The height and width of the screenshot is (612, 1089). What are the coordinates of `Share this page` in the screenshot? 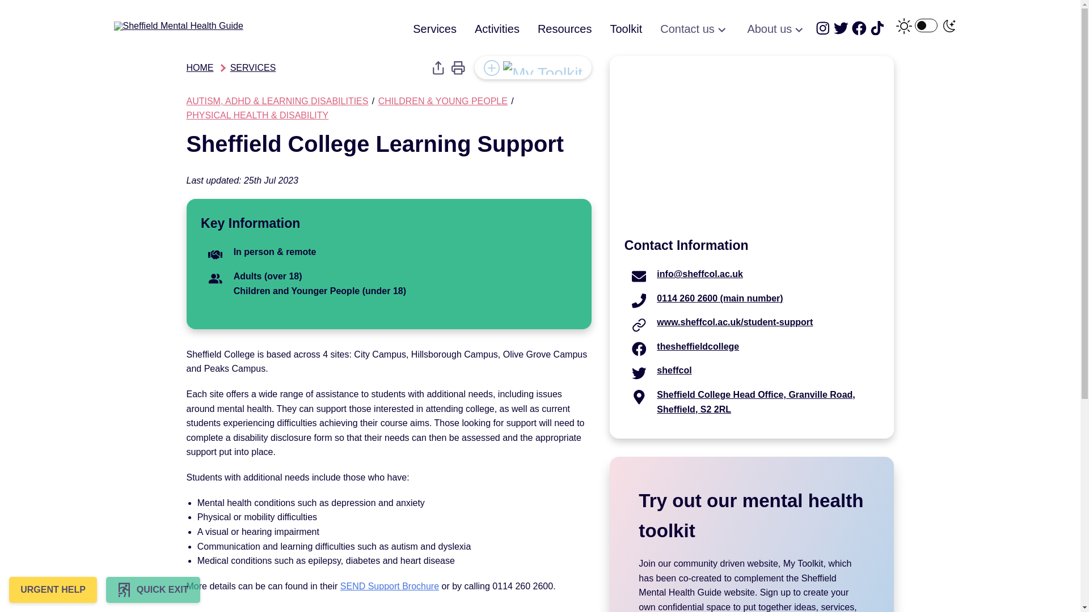 It's located at (438, 68).